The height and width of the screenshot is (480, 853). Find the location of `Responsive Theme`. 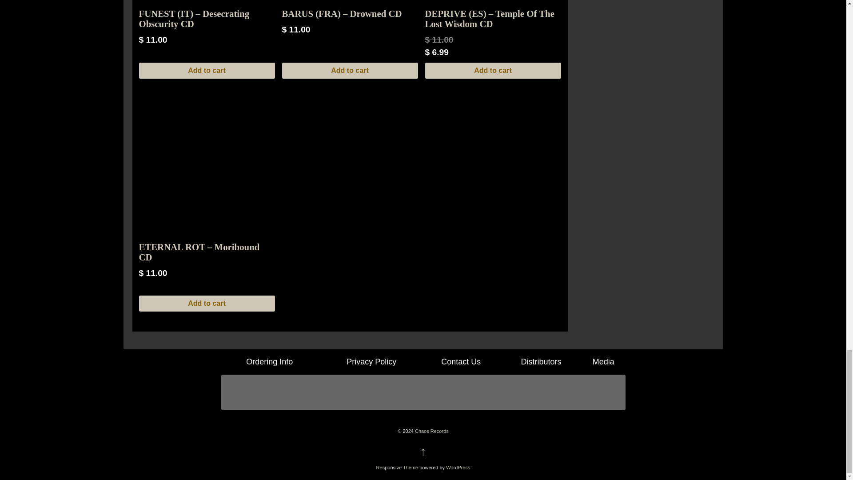

Responsive Theme is located at coordinates (397, 468).